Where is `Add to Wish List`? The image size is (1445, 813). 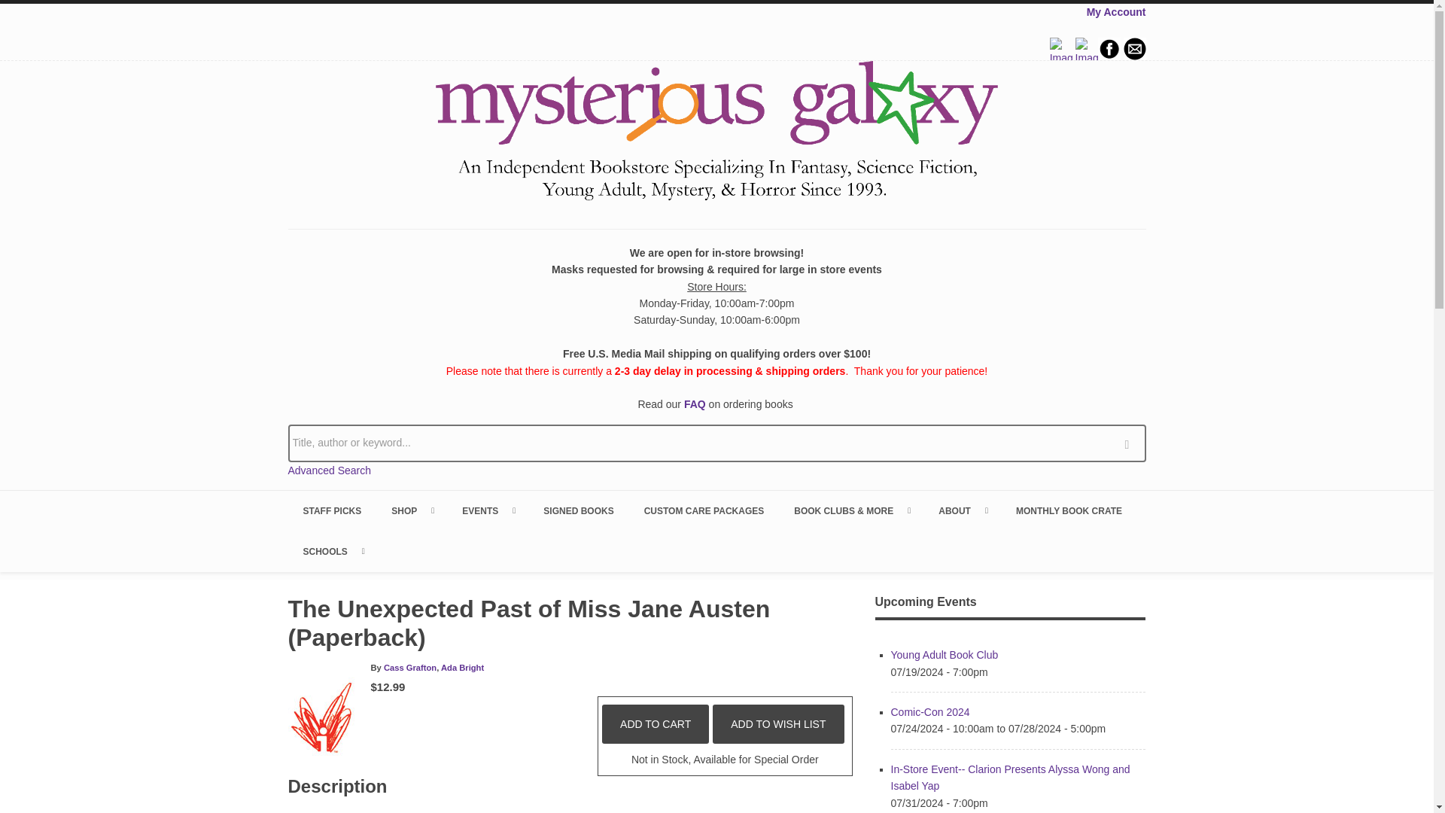
Add to Wish List is located at coordinates (778, 724).